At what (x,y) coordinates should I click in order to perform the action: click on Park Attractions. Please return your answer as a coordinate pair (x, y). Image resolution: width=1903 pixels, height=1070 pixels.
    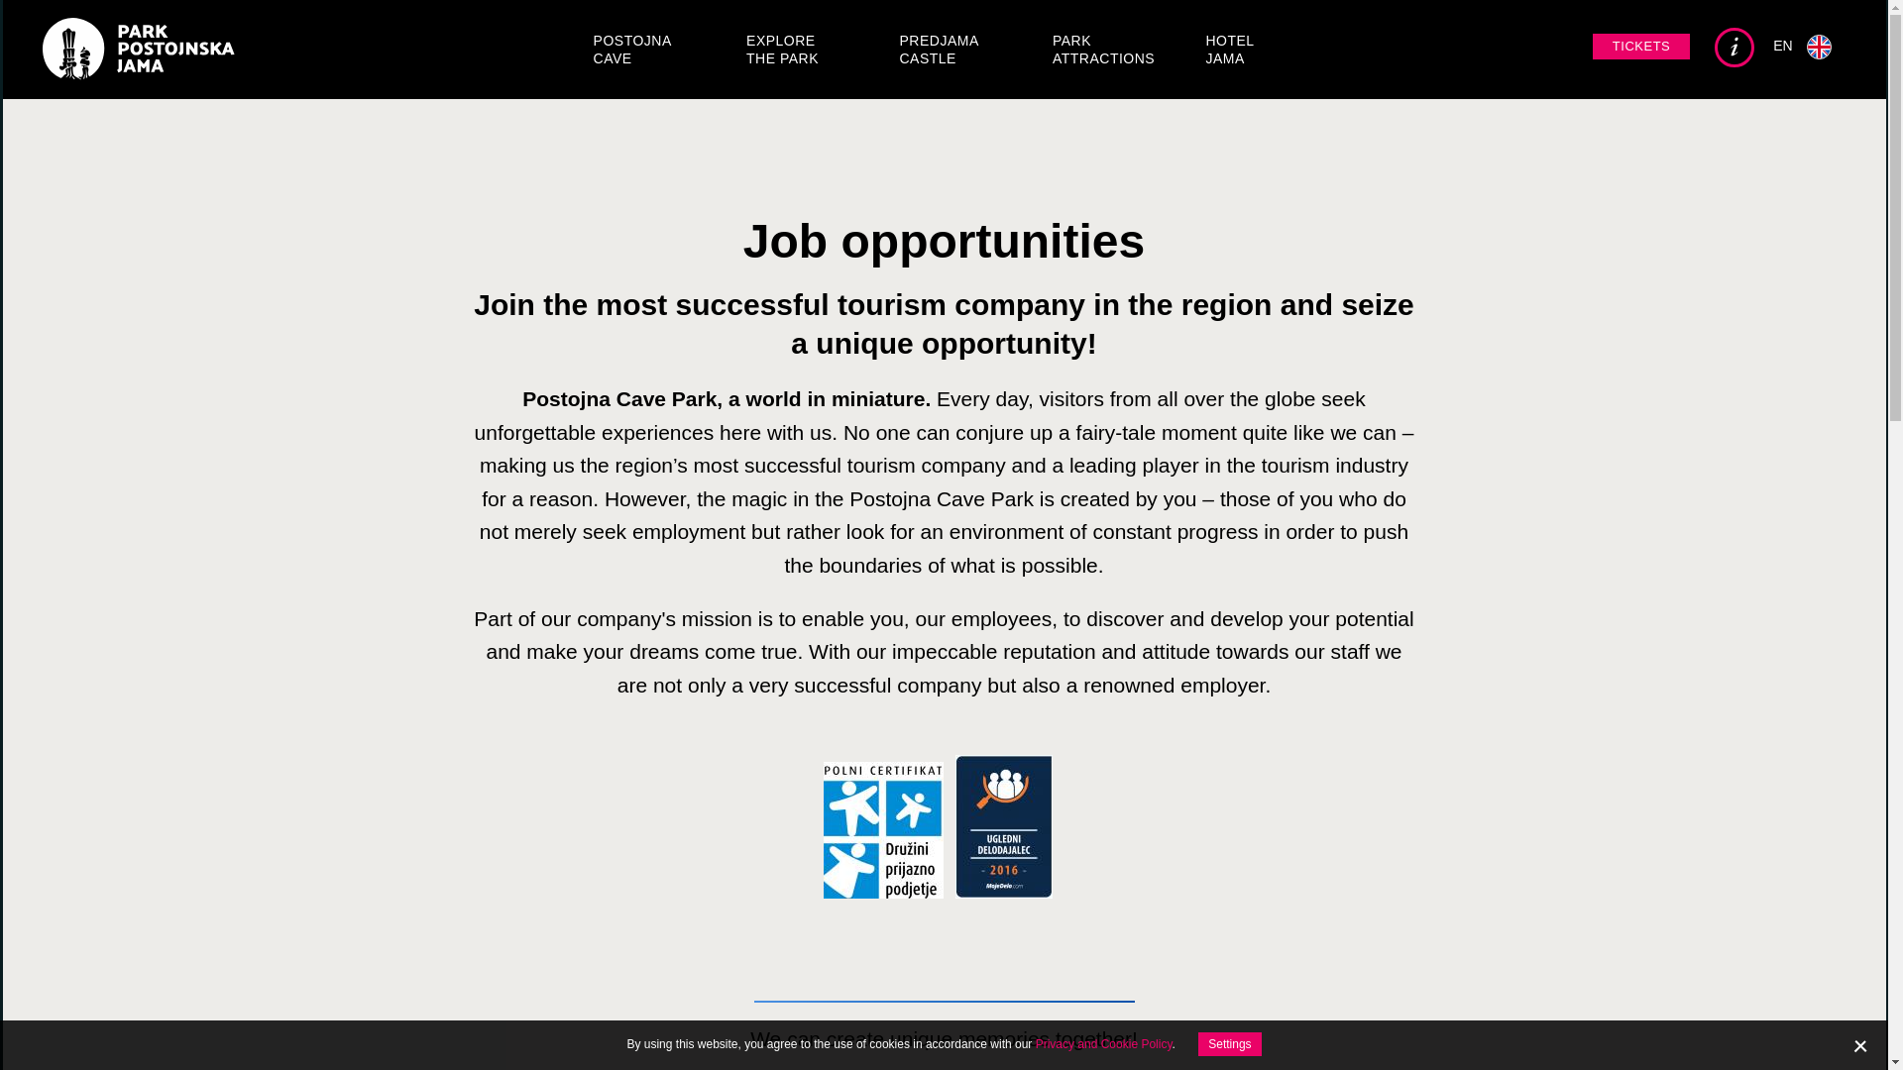
    Looking at the image, I should click on (1103, 50).